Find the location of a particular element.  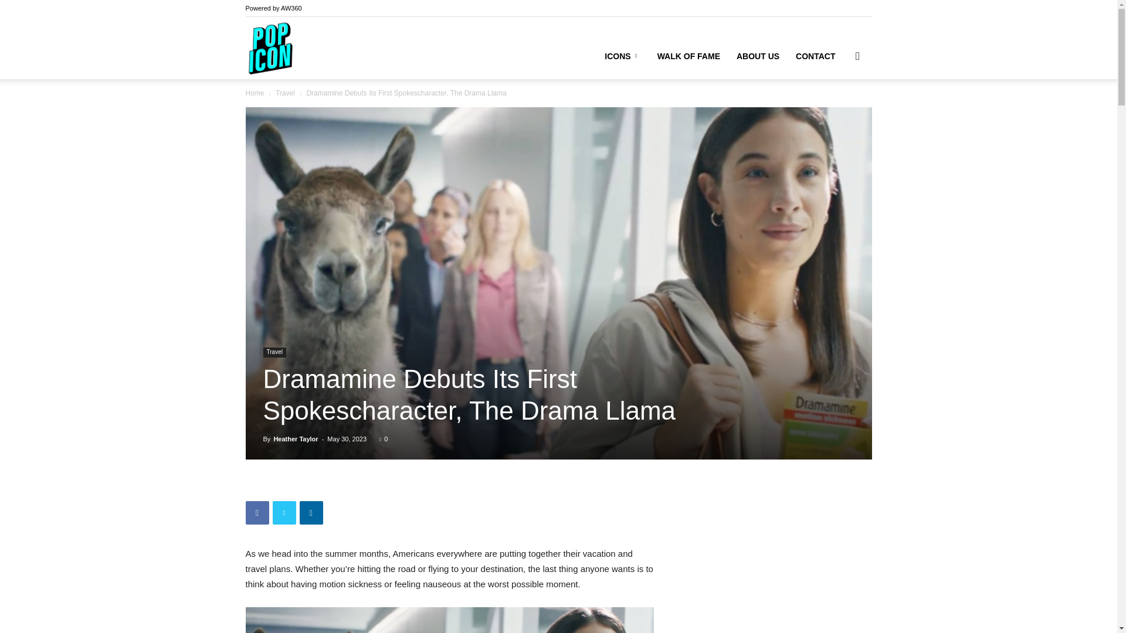

CONTACT is located at coordinates (815, 56).